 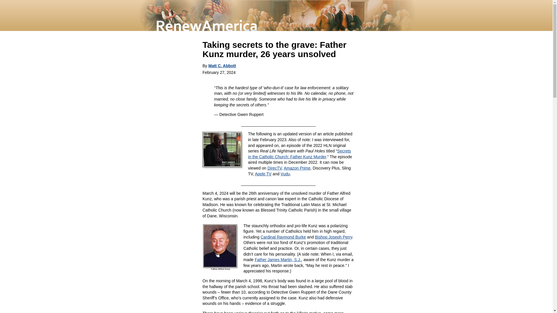 I want to click on Vudu, so click(x=285, y=174).